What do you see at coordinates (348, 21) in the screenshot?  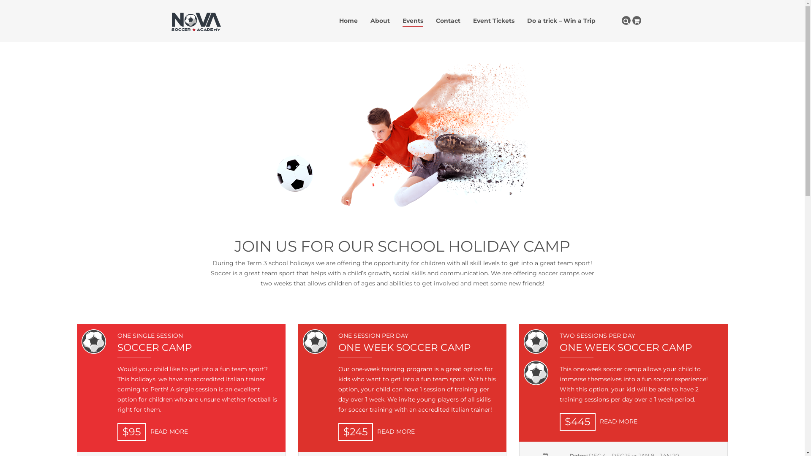 I see `Home` at bounding box center [348, 21].